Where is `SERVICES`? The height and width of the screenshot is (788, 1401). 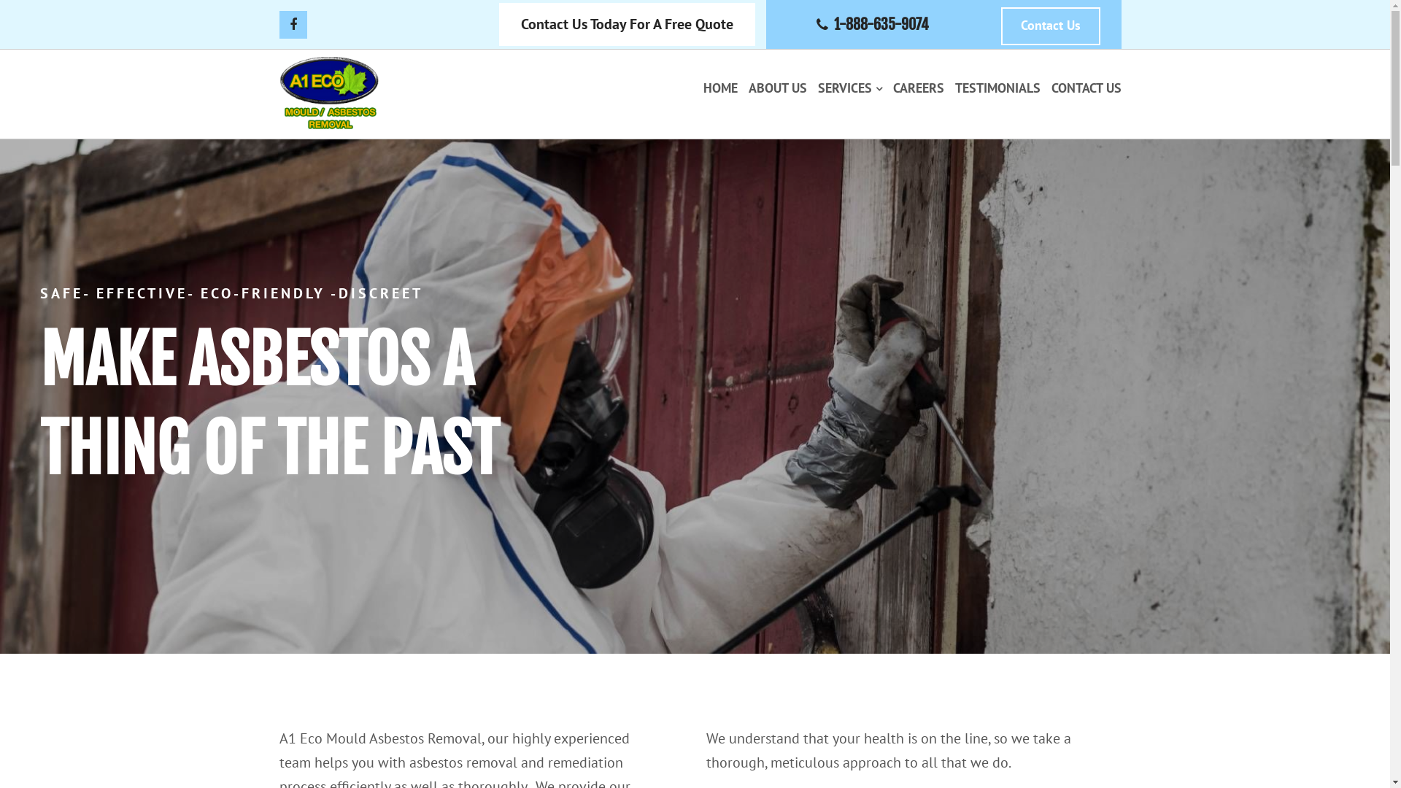
SERVICES is located at coordinates (850, 90).